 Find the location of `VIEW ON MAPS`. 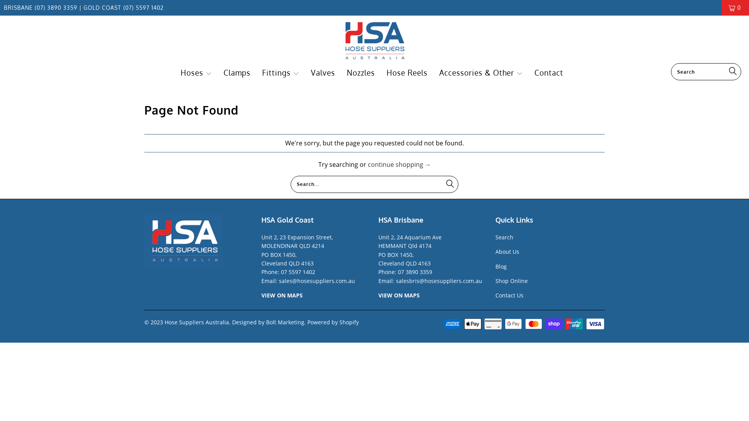

VIEW ON MAPS is located at coordinates (399, 295).